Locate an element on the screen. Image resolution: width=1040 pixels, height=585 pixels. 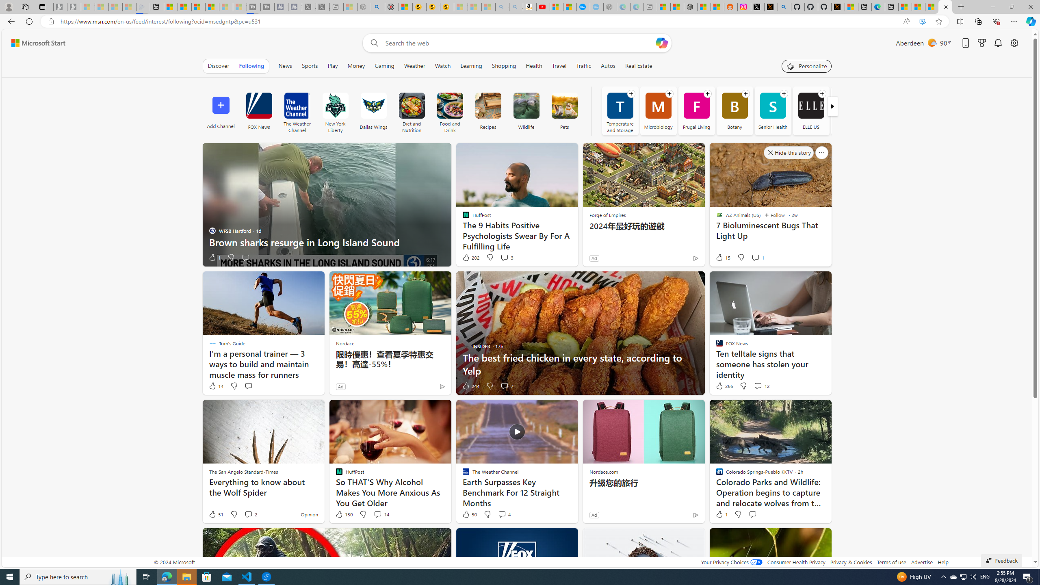
Microbiology is located at coordinates (658, 110).